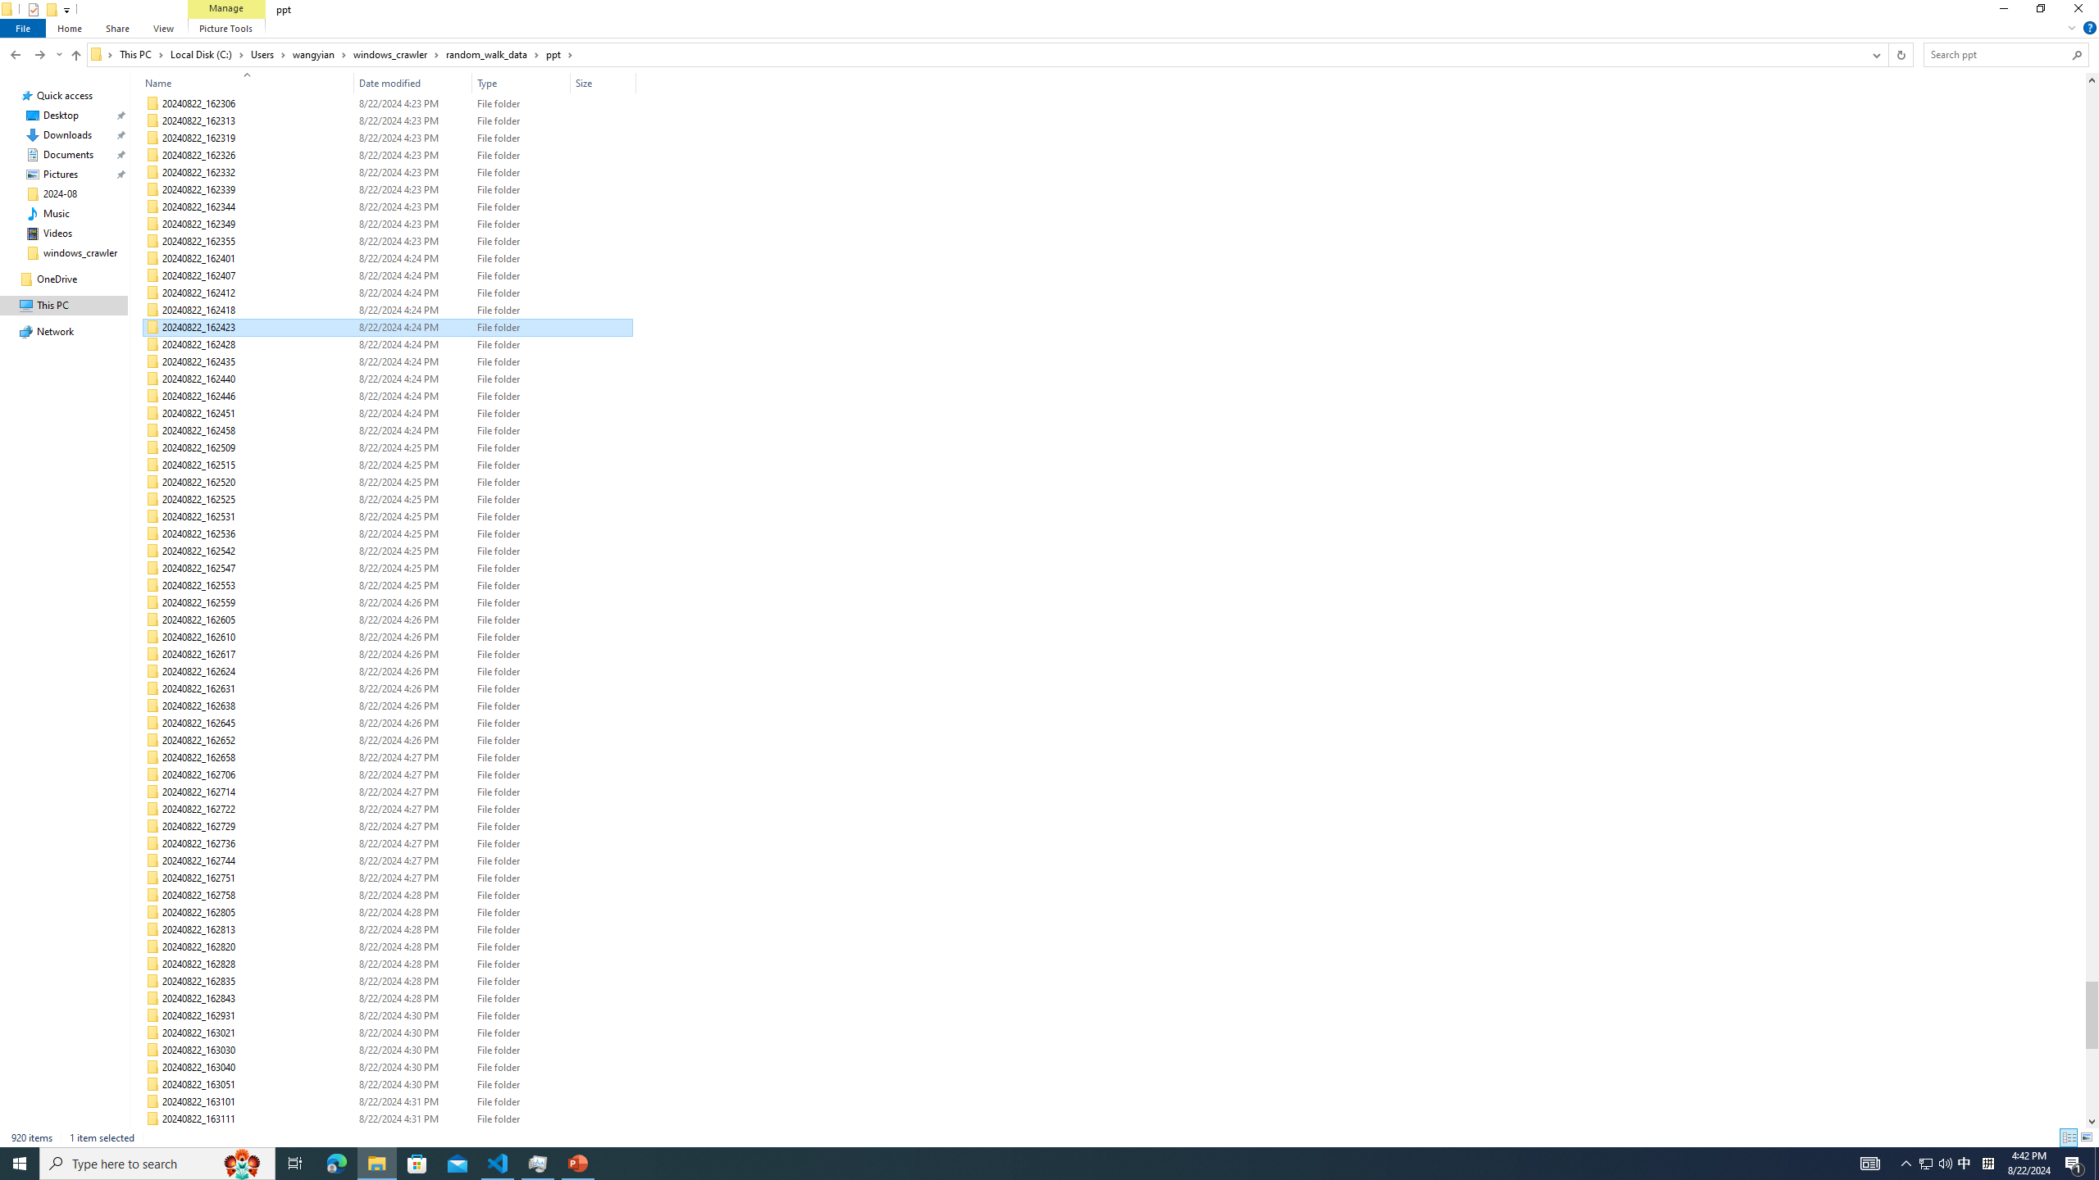 This screenshot has width=2099, height=1180. What do you see at coordinates (389, 792) in the screenshot?
I see `20240822_162714` at bounding box center [389, 792].